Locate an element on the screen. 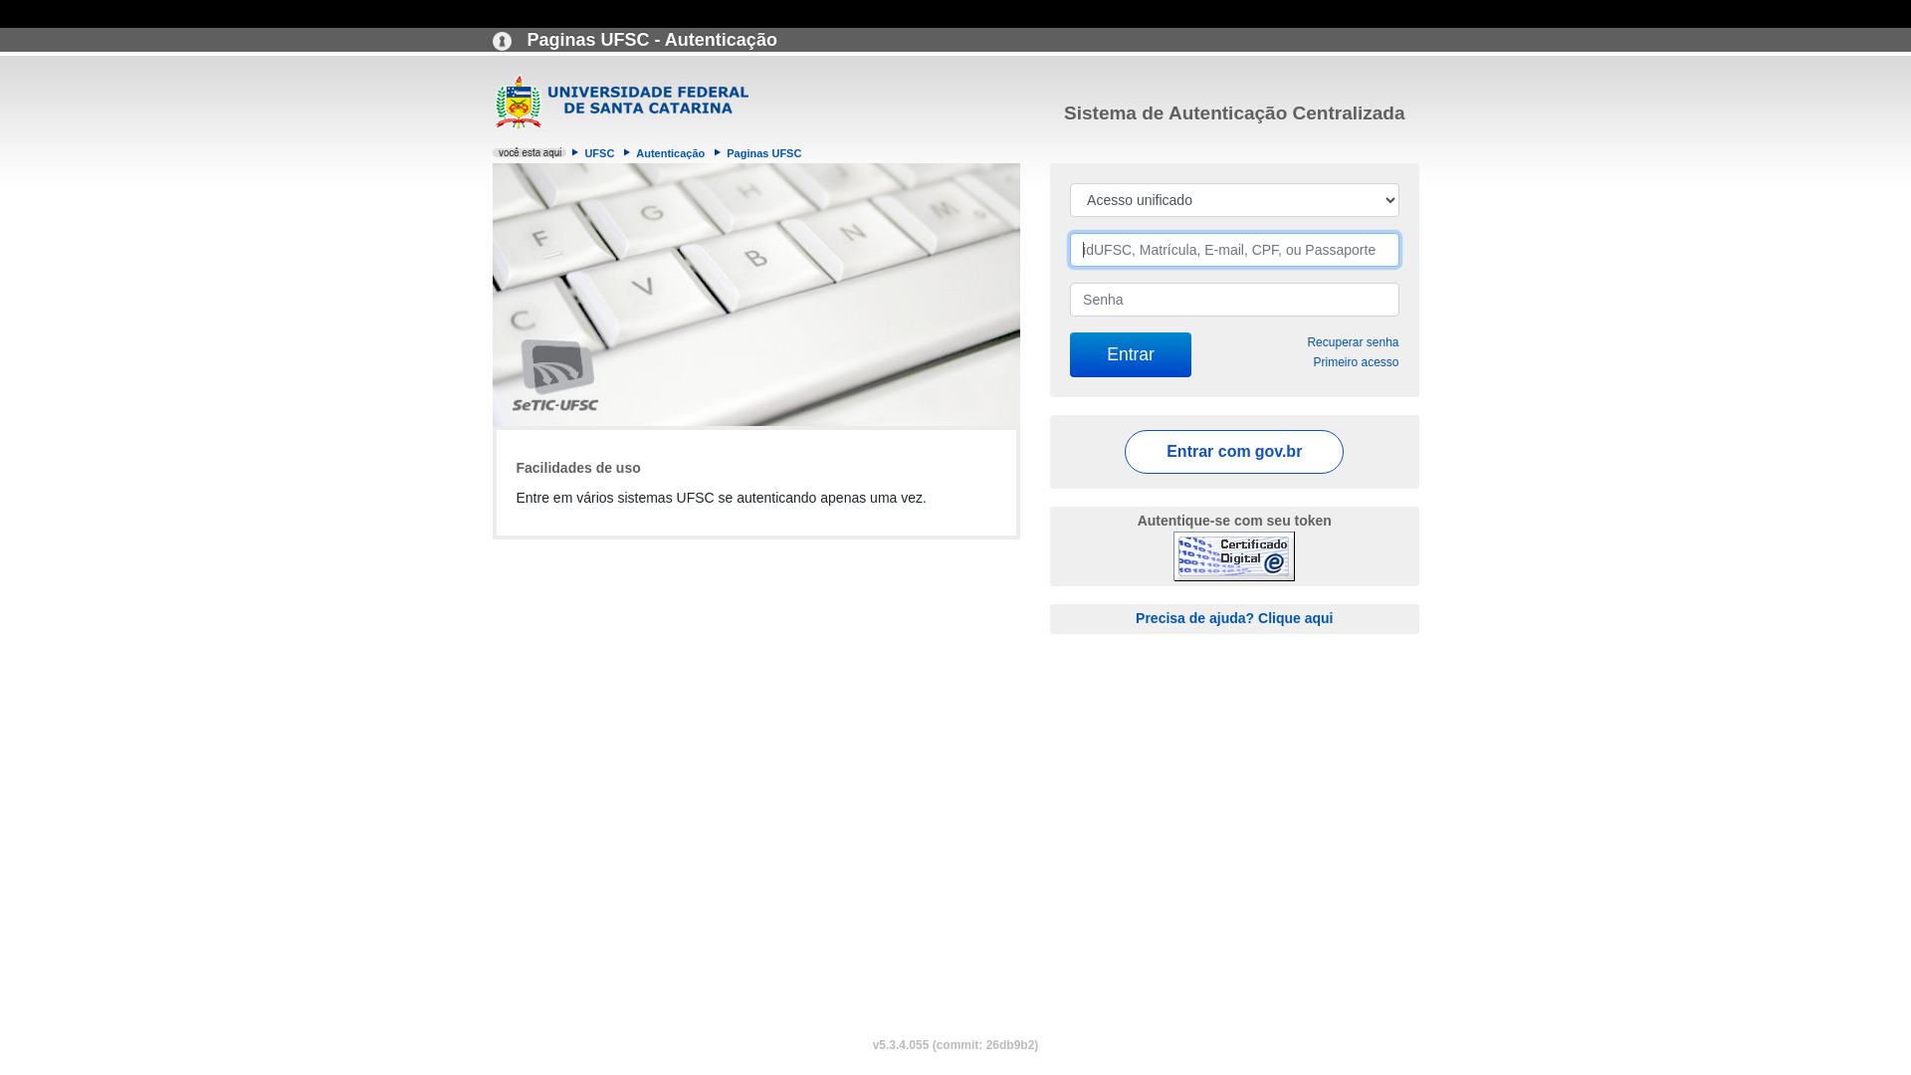 The width and height of the screenshot is (1911, 1075). Entrar com
gov.br is located at coordinates (1234, 452).